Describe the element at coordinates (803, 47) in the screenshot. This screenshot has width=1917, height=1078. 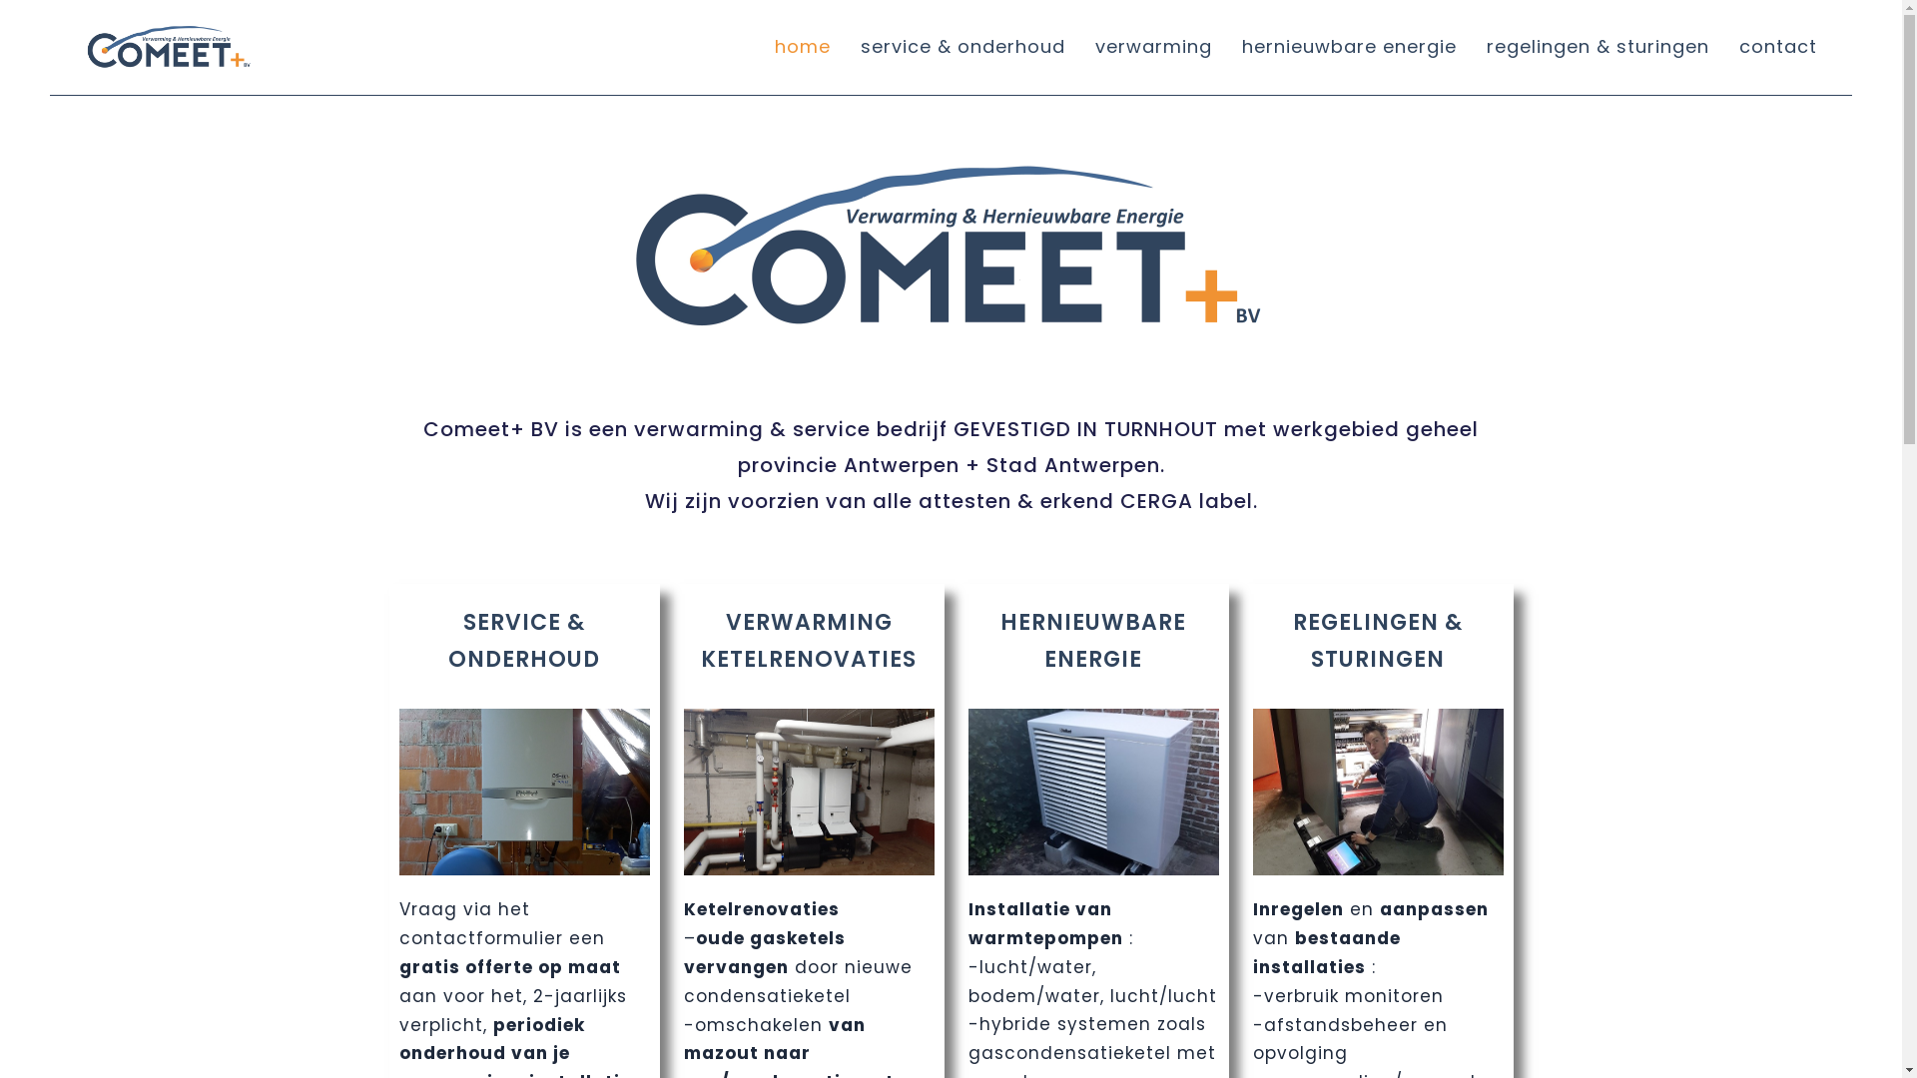
I see `home` at that location.